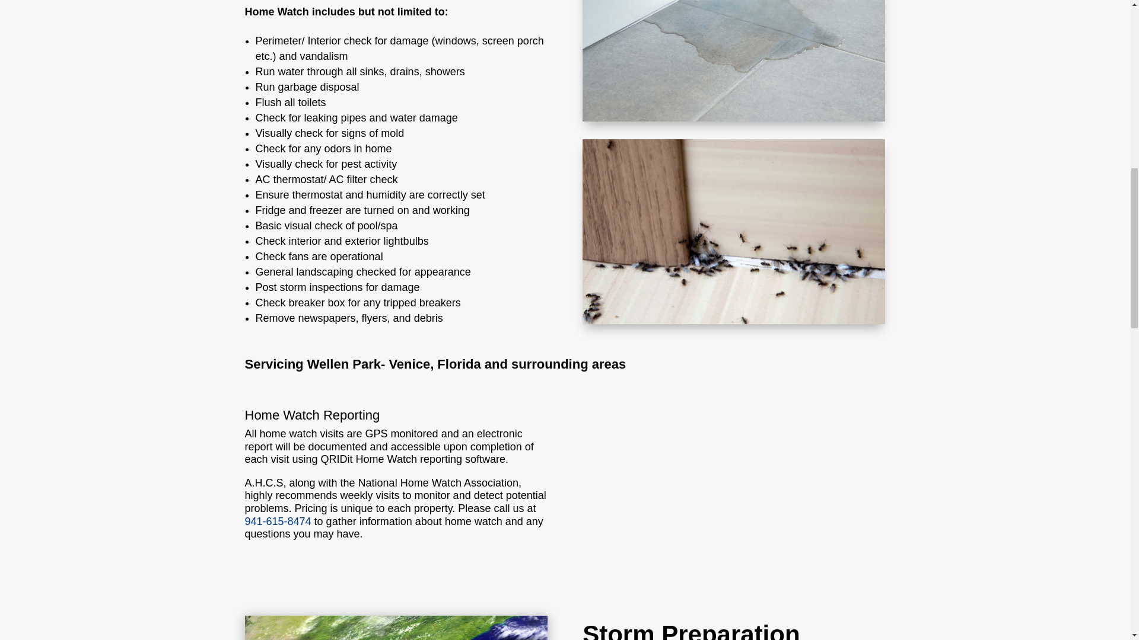 This screenshot has height=640, width=1139. What do you see at coordinates (733, 60) in the screenshot?
I see `Close-up,Photo,Of,Flooded,Floor,In,Kitchen,From,Water,Leak` at bounding box center [733, 60].